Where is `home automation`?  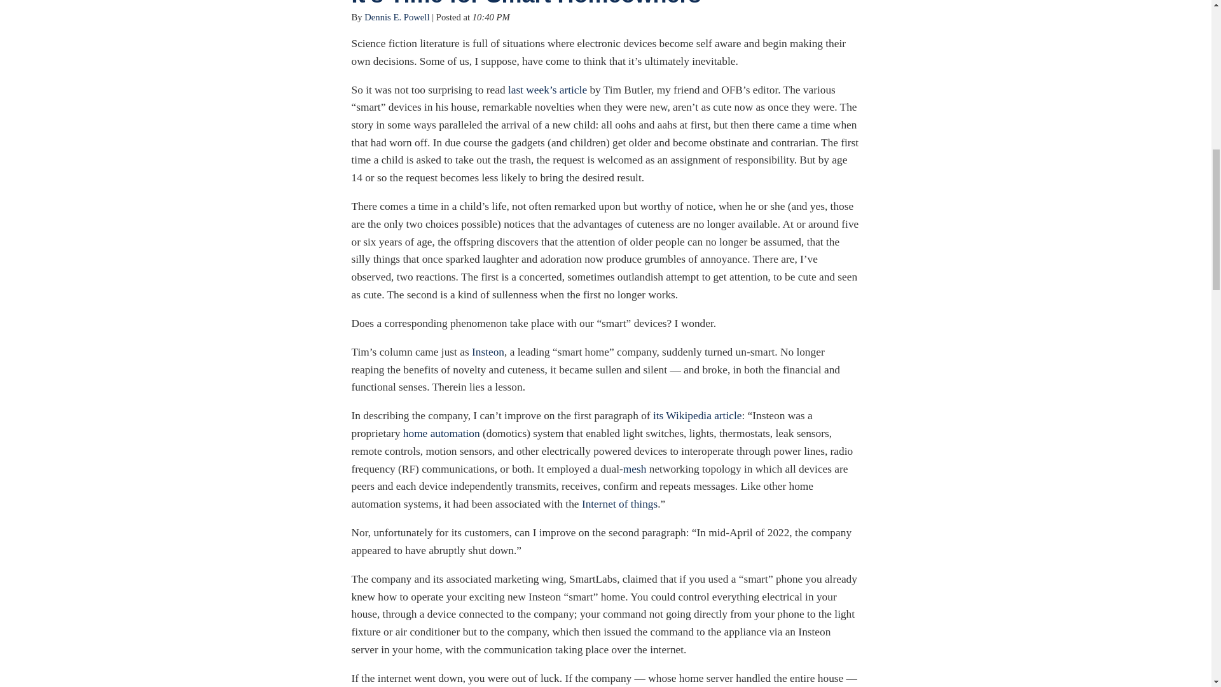
home automation is located at coordinates (441, 433).